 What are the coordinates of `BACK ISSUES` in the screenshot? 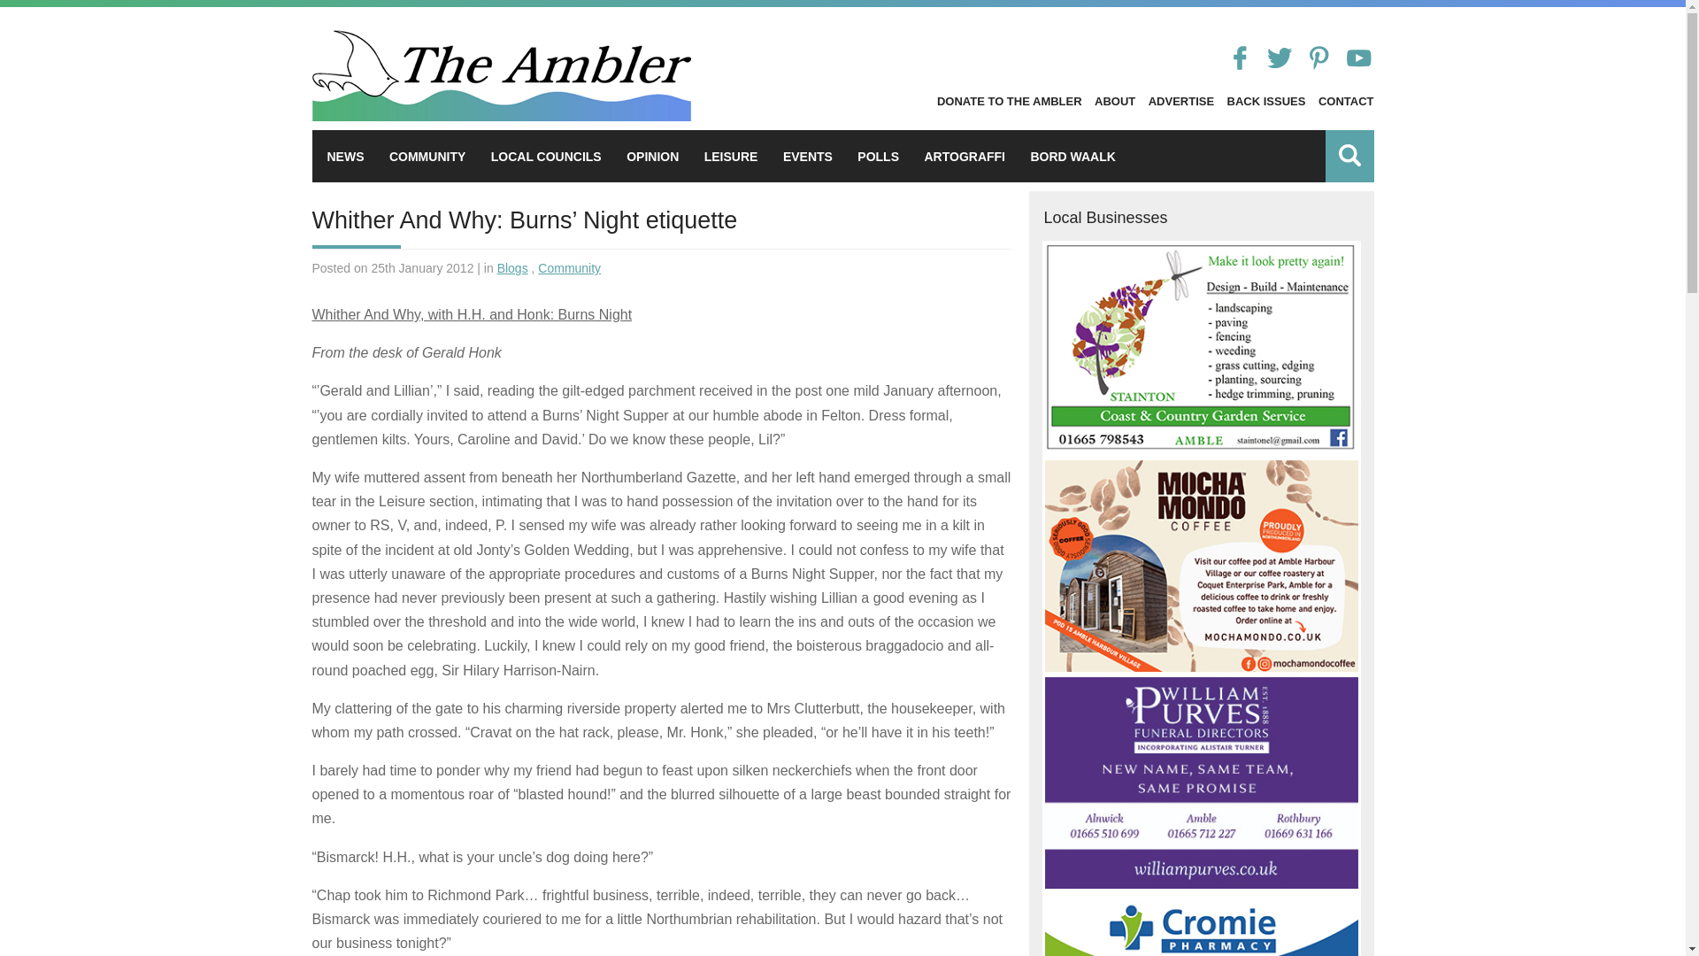 It's located at (1266, 101).